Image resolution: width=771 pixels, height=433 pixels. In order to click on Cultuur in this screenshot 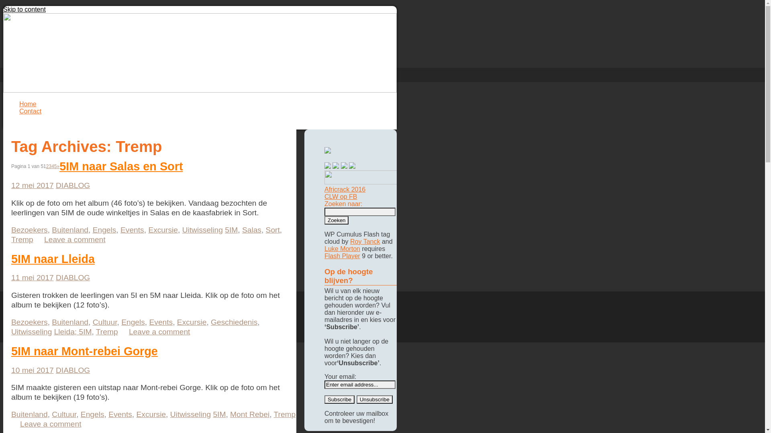, I will do `click(64, 415)`.